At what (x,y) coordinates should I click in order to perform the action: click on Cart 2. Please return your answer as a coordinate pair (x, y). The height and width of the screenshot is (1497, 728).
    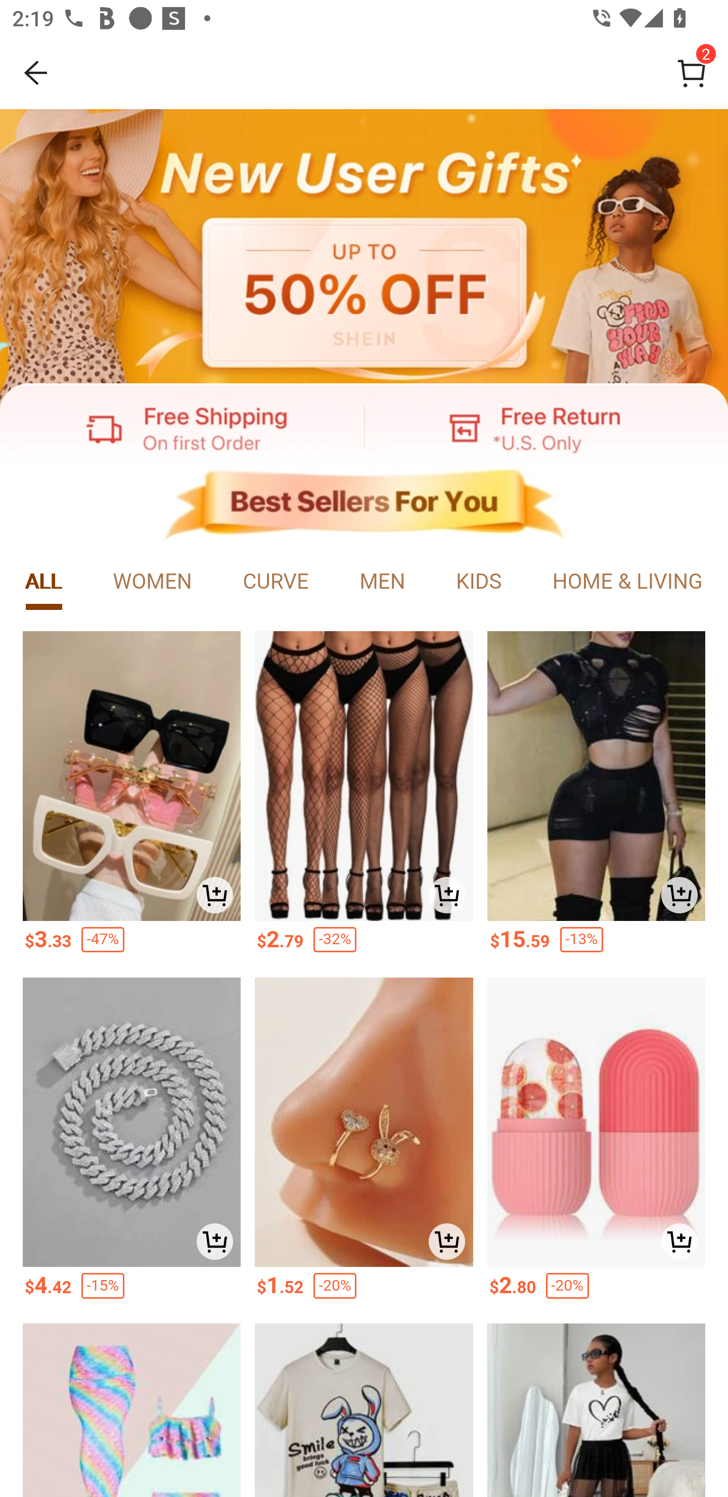
    Looking at the image, I should click on (692, 73).